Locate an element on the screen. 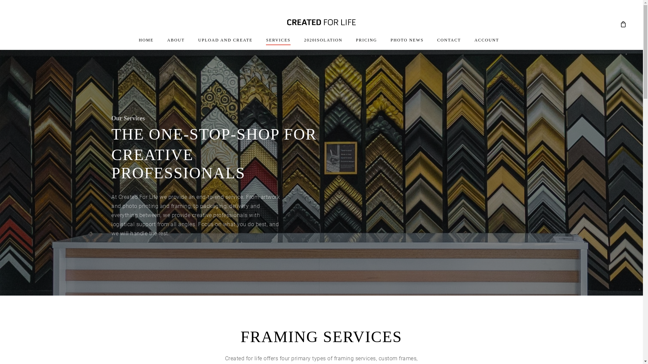 The height and width of the screenshot is (364, 648). CONTACT is located at coordinates (449, 44).